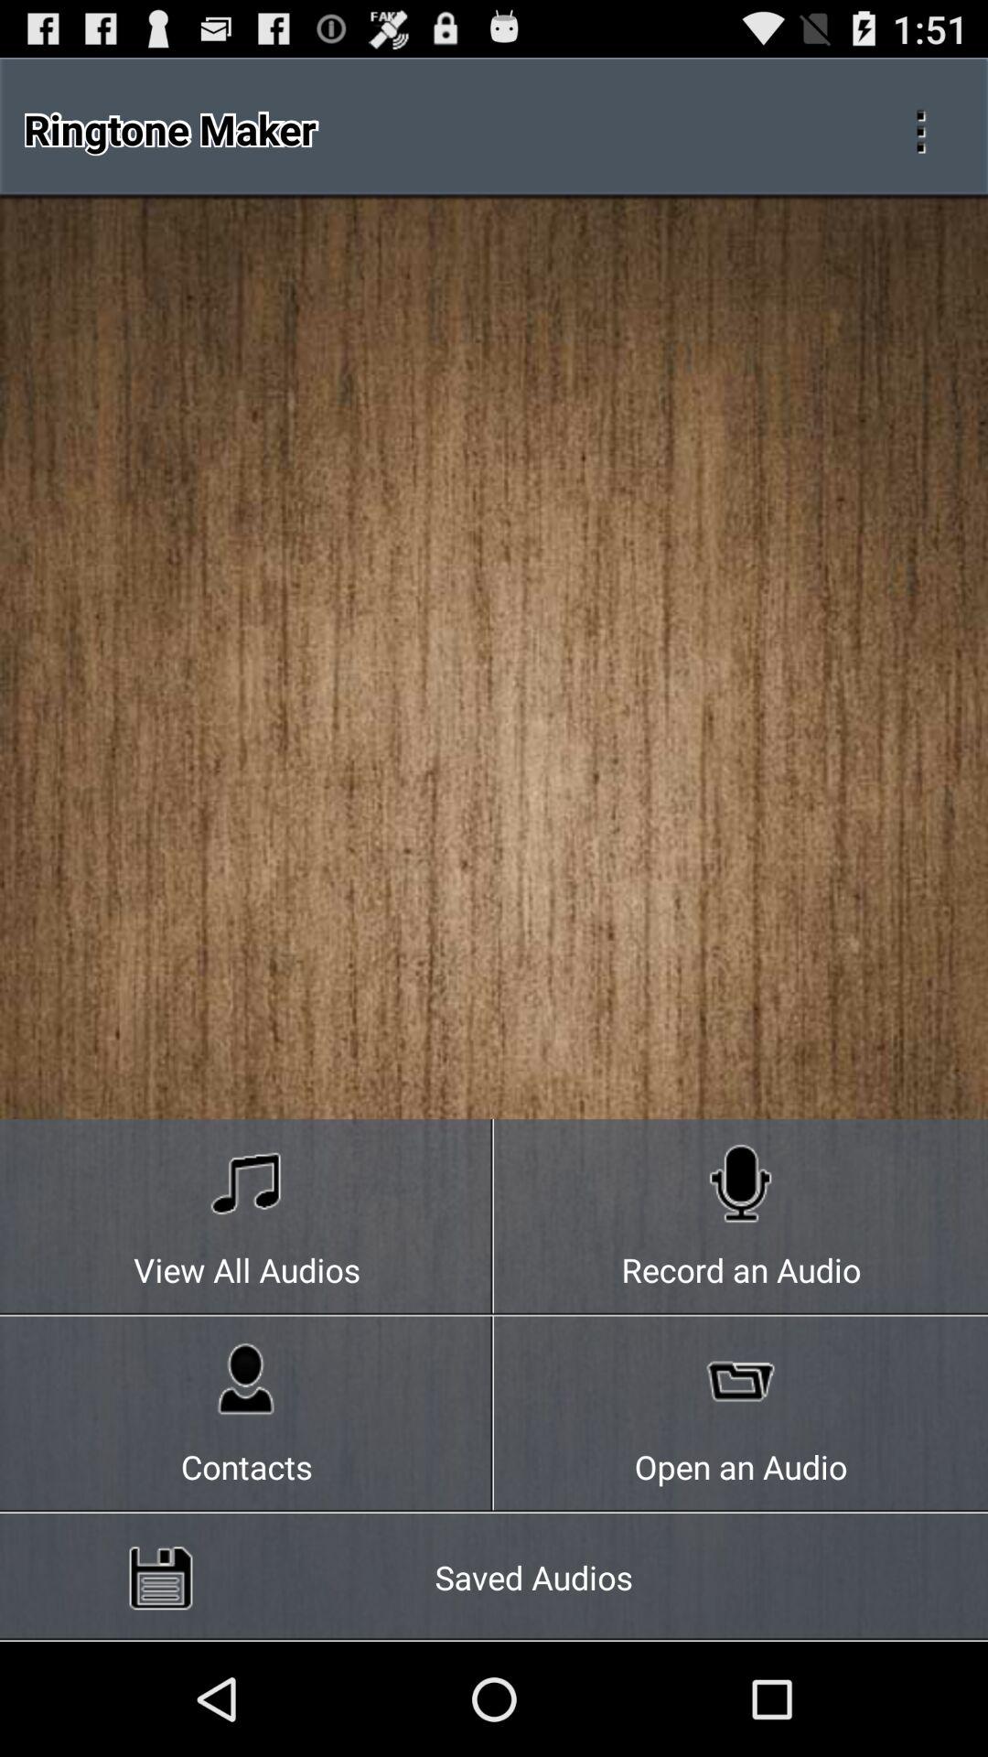  Describe the element at coordinates (247, 1217) in the screenshot. I see `press the icon to the left of record an audio button` at that location.